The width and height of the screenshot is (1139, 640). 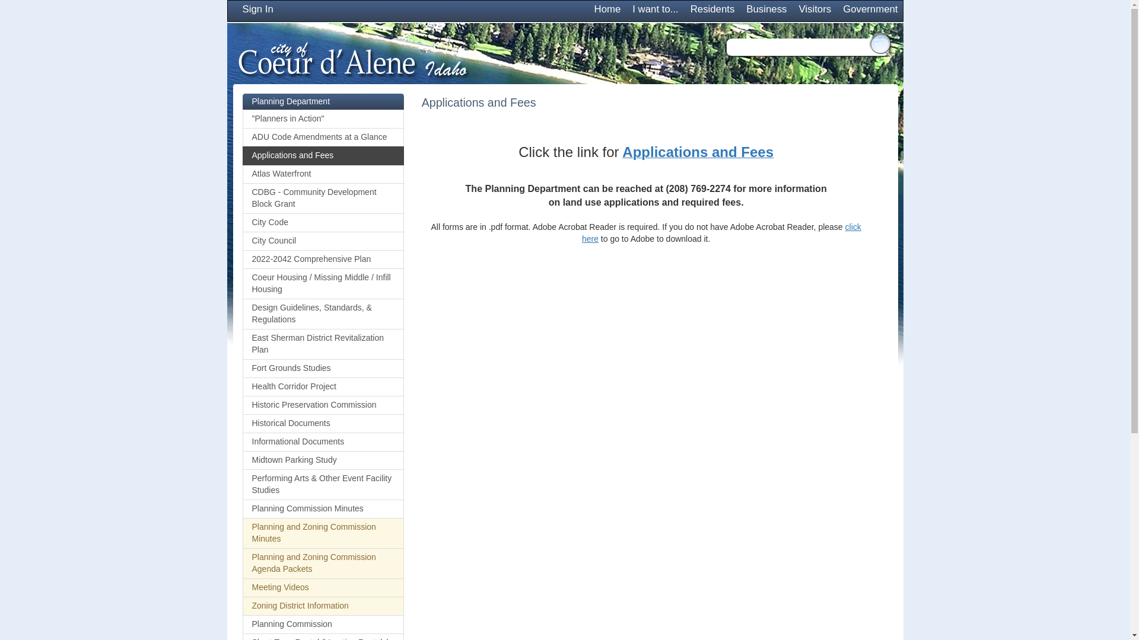 I want to click on City of Coeur d'Alene, so click(x=352, y=58).